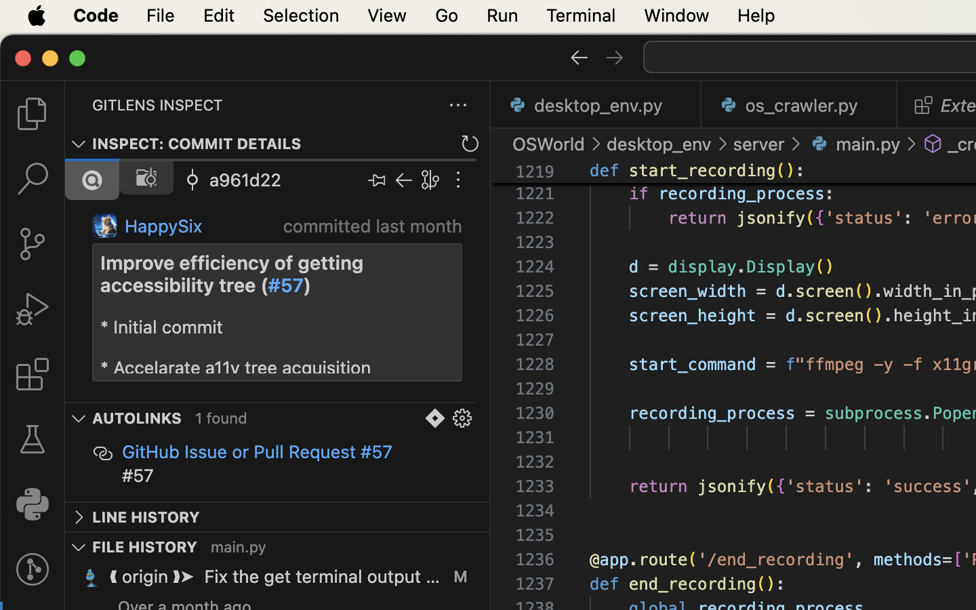 Image resolution: width=976 pixels, height=610 pixels. What do you see at coordinates (435, 419) in the screenshot?
I see `` at bounding box center [435, 419].